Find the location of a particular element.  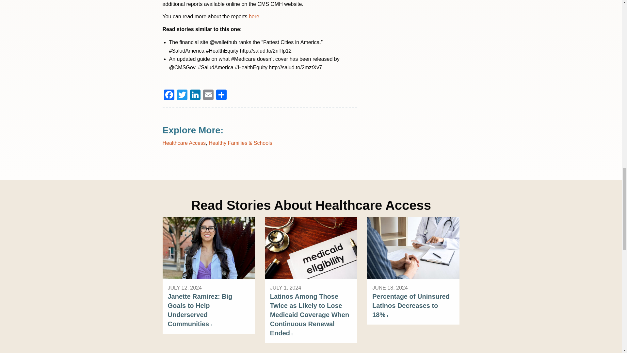

Facebook is located at coordinates (169, 95).